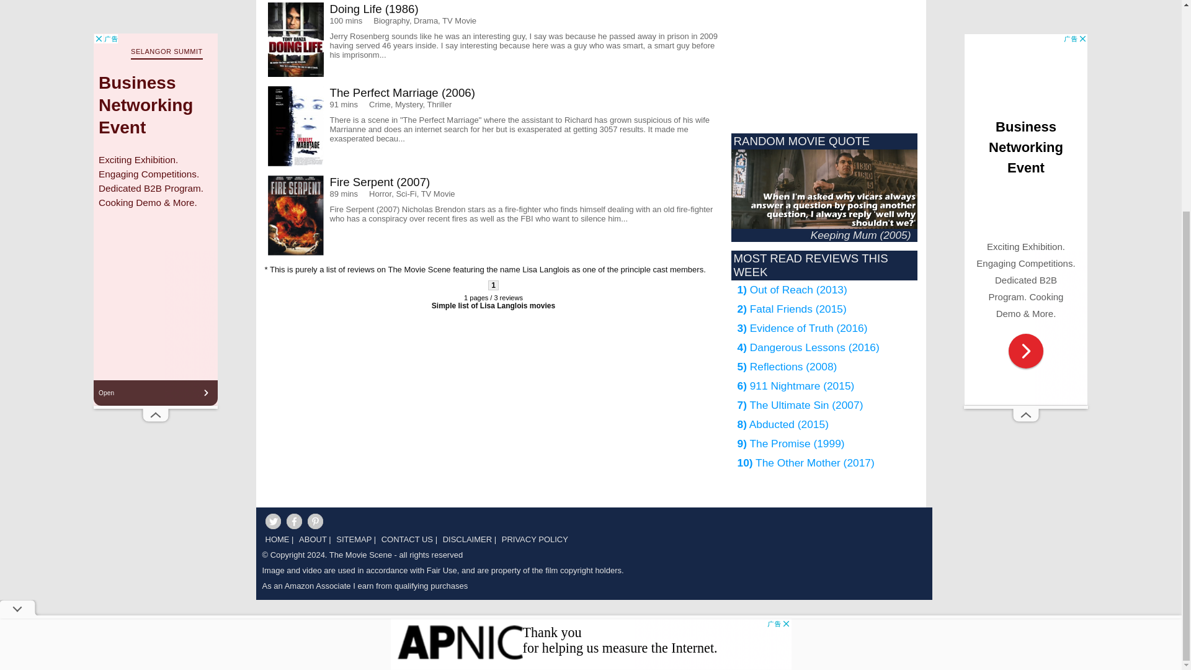 This screenshot has height=670, width=1191. What do you see at coordinates (378, 411) in the screenshot?
I see `Advertisement` at bounding box center [378, 411].